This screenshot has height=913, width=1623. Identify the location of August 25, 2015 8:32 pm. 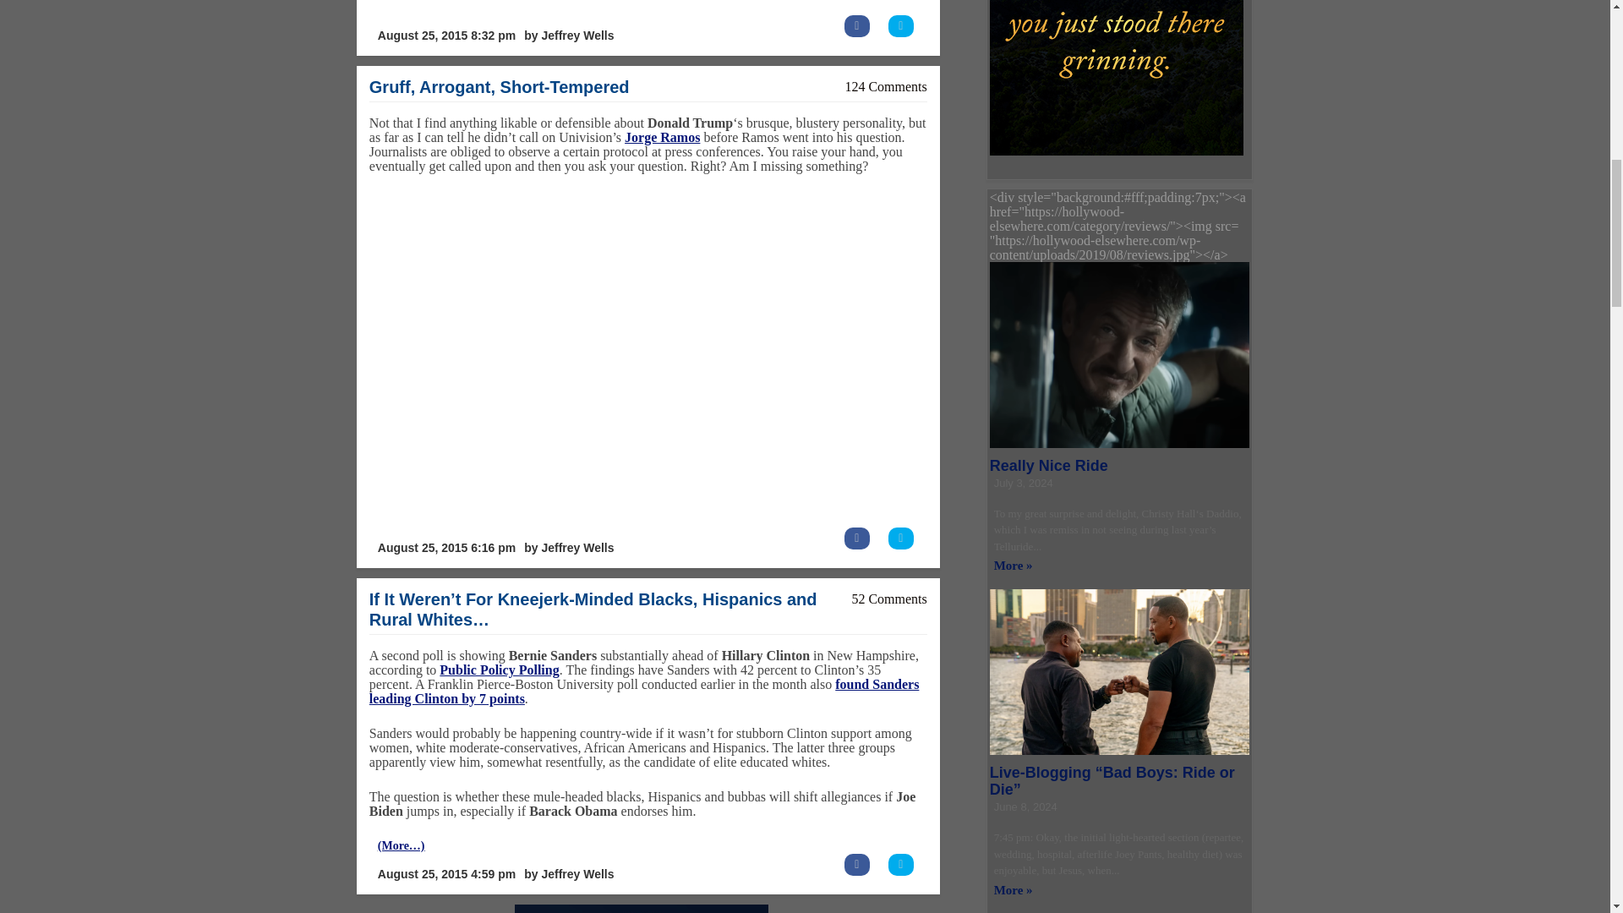
(446, 36).